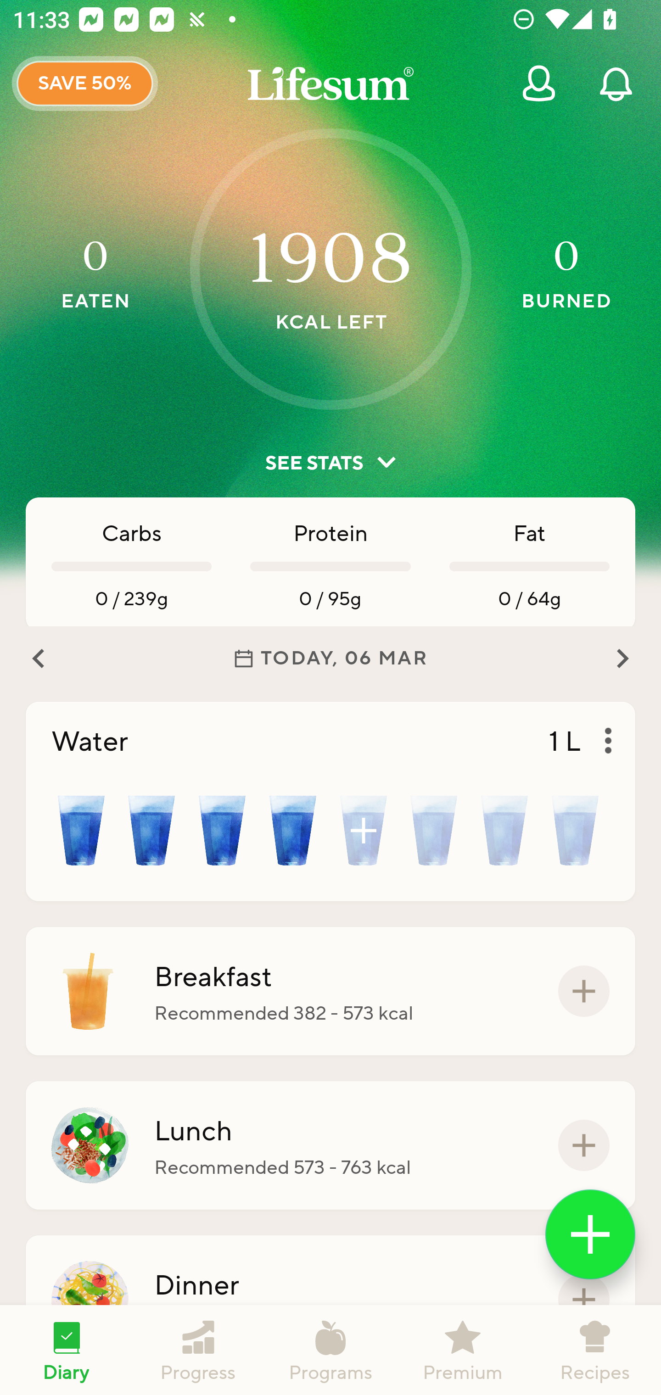 This screenshot has width=661, height=1395. I want to click on Recipes, so click(595, 1350).